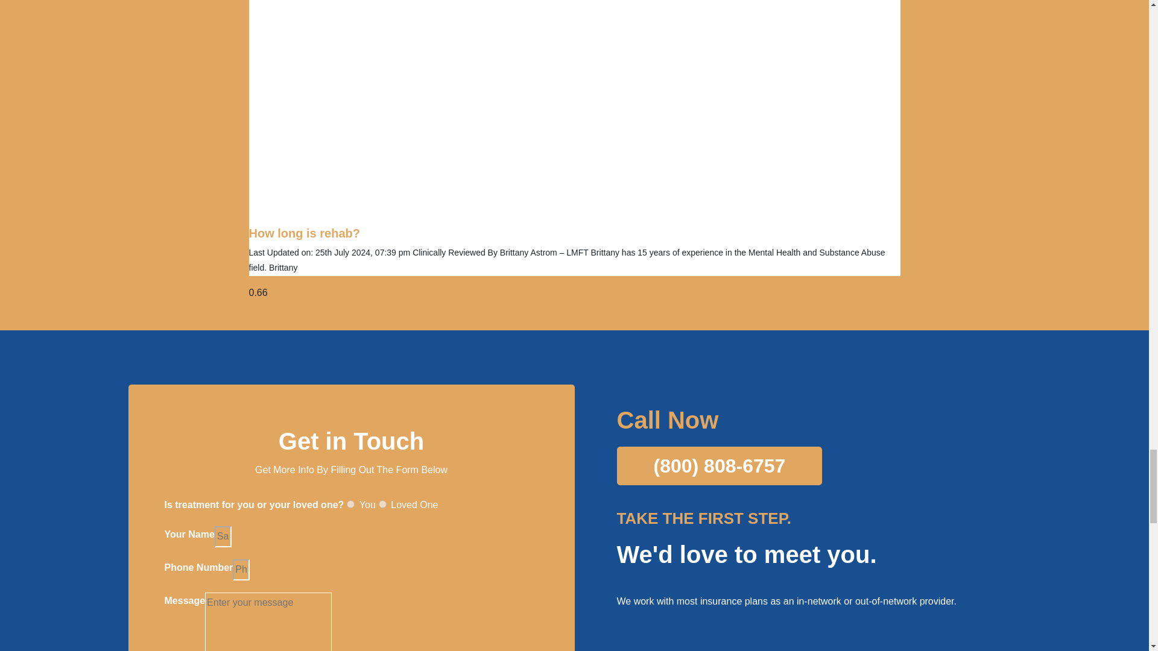 Image resolution: width=1158 pixels, height=651 pixels. Describe the element at coordinates (350, 504) in the screenshot. I see `You` at that location.